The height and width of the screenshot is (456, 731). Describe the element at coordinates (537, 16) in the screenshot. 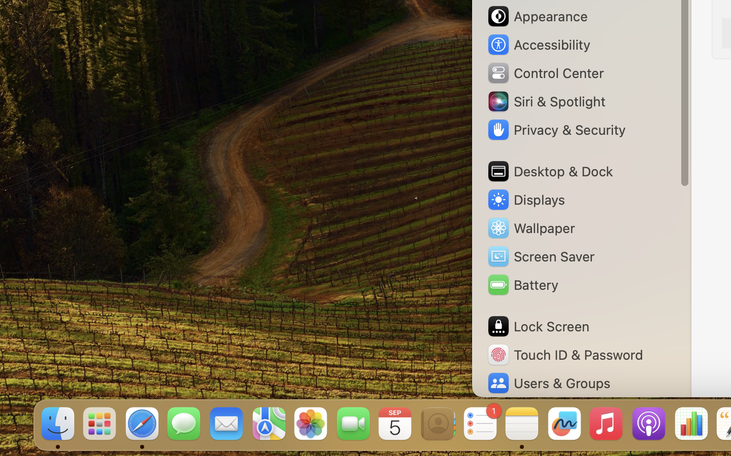

I see `Appearance` at that location.